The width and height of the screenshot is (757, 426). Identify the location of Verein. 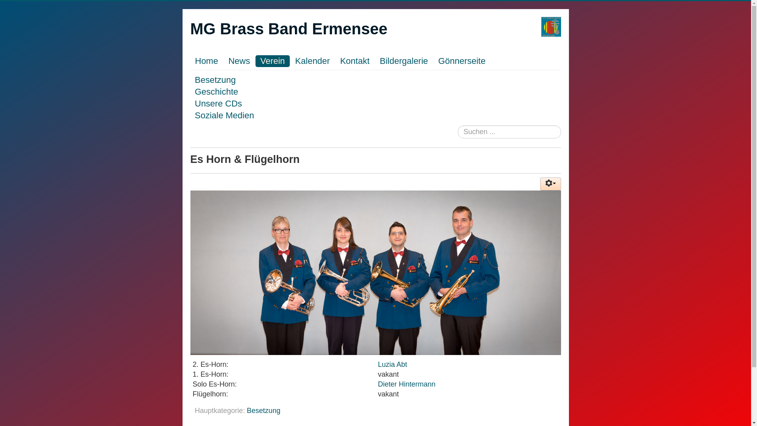
(272, 61).